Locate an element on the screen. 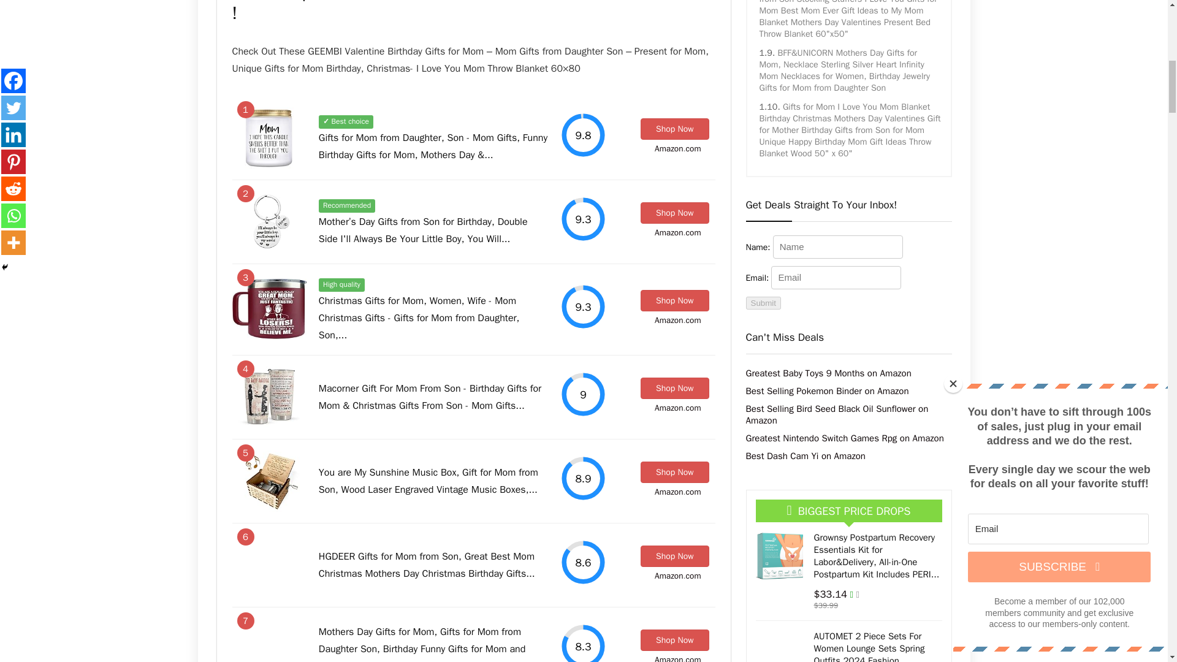 The height and width of the screenshot is (662, 1177). 9 is located at coordinates (582, 394).